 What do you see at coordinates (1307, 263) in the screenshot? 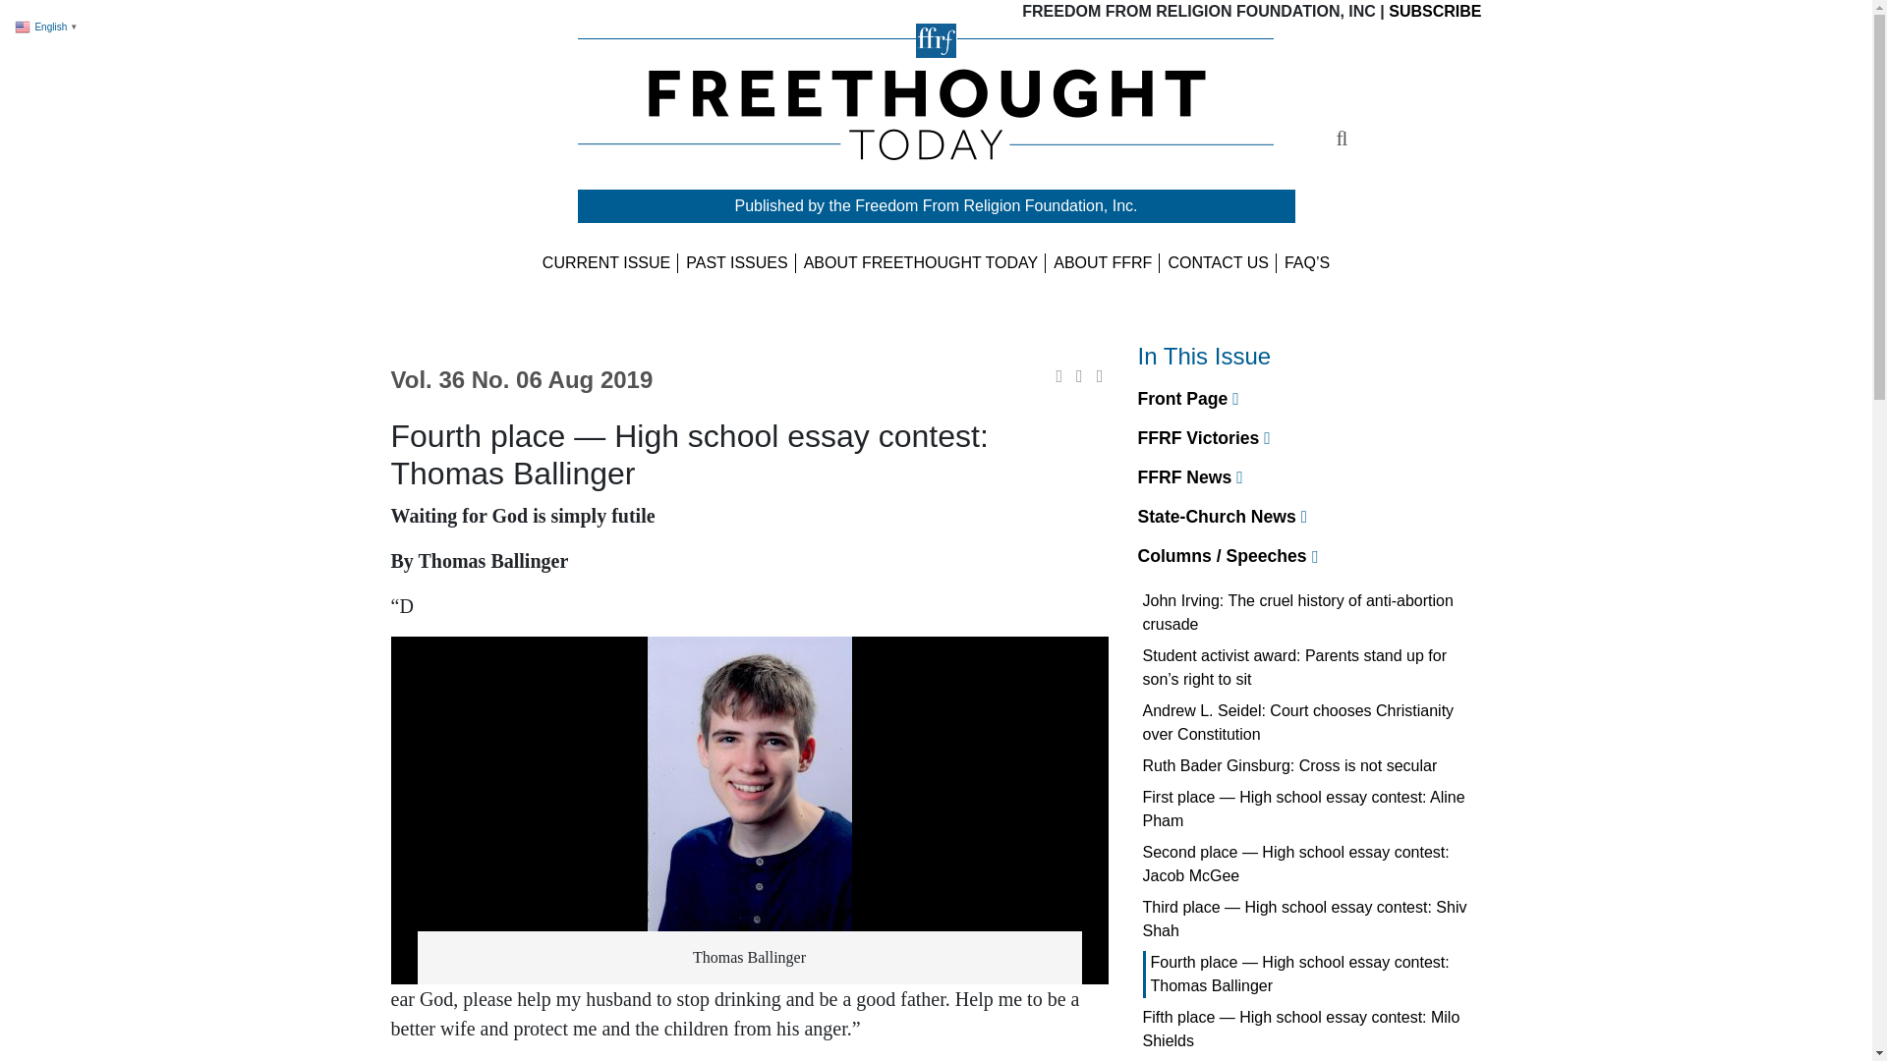
I see `FAQ's` at bounding box center [1307, 263].